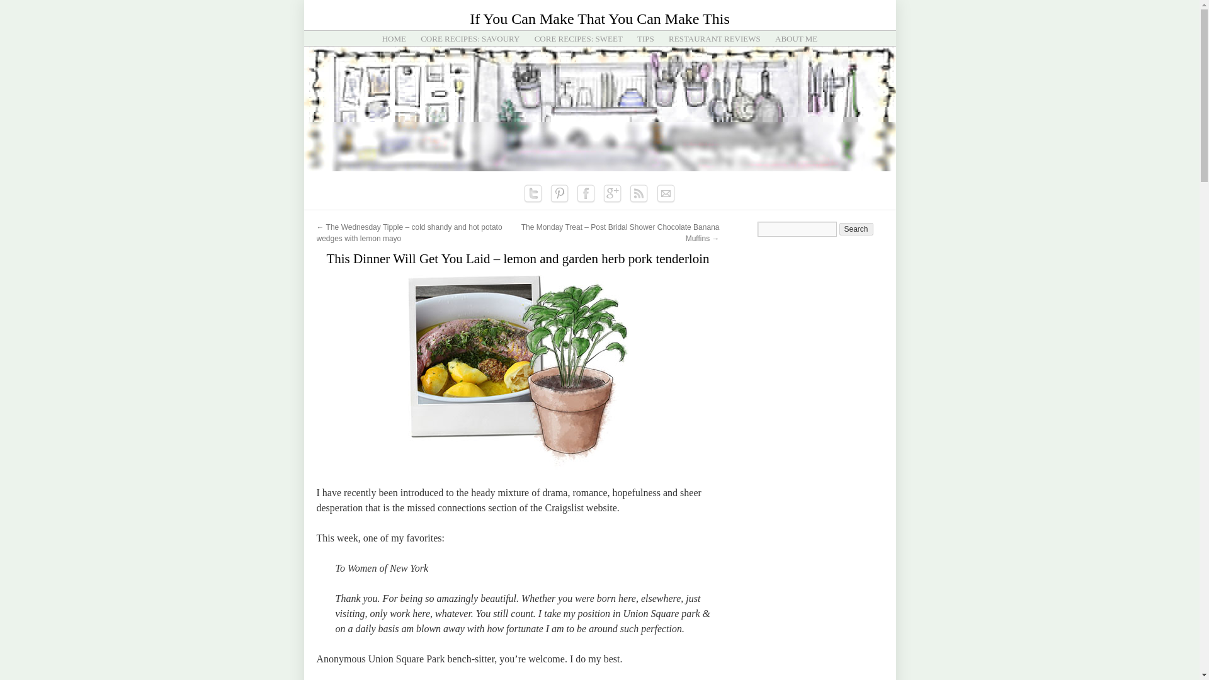  What do you see at coordinates (639, 194) in the screenshot?
I see `Subscribe to RSS Feed` at bounding box center [639, 194].